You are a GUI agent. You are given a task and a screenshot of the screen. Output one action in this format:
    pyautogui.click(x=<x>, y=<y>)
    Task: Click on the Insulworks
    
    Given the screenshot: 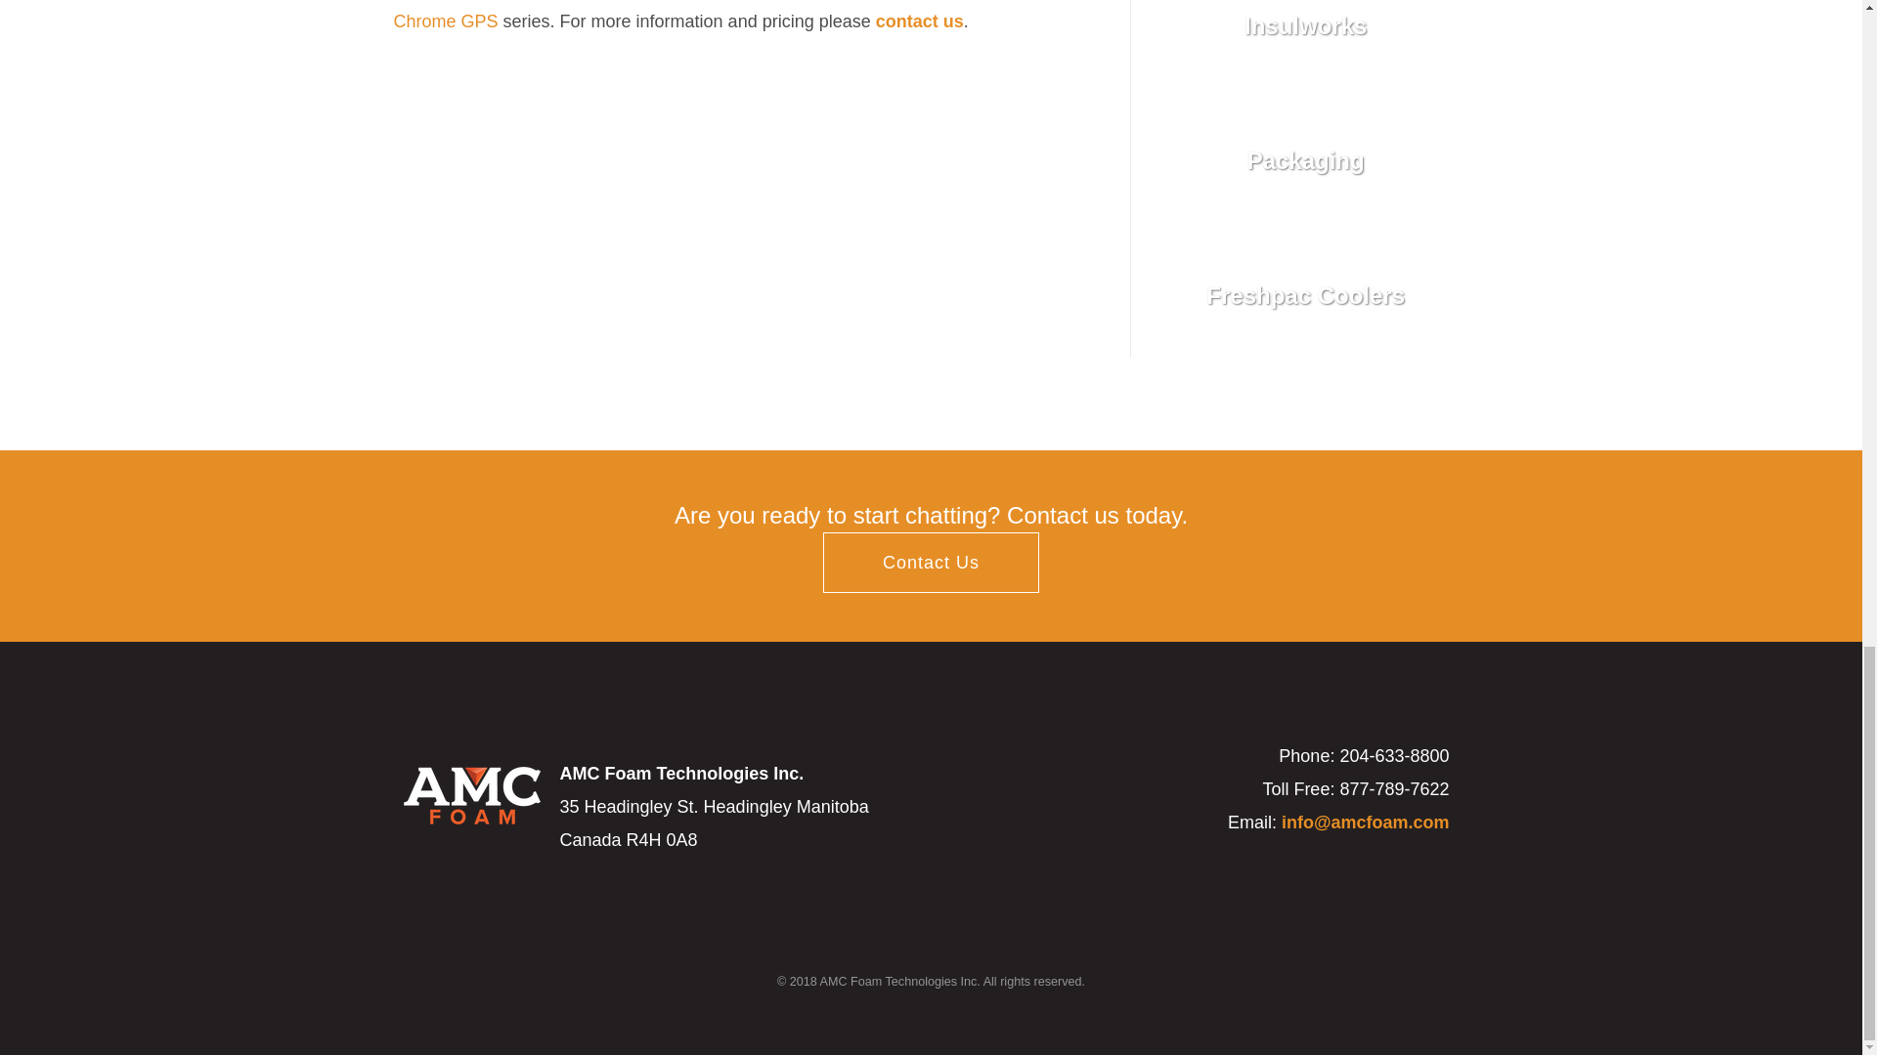 What is the action you would take?
    pyautogui.click(x=1306, y=43)
    